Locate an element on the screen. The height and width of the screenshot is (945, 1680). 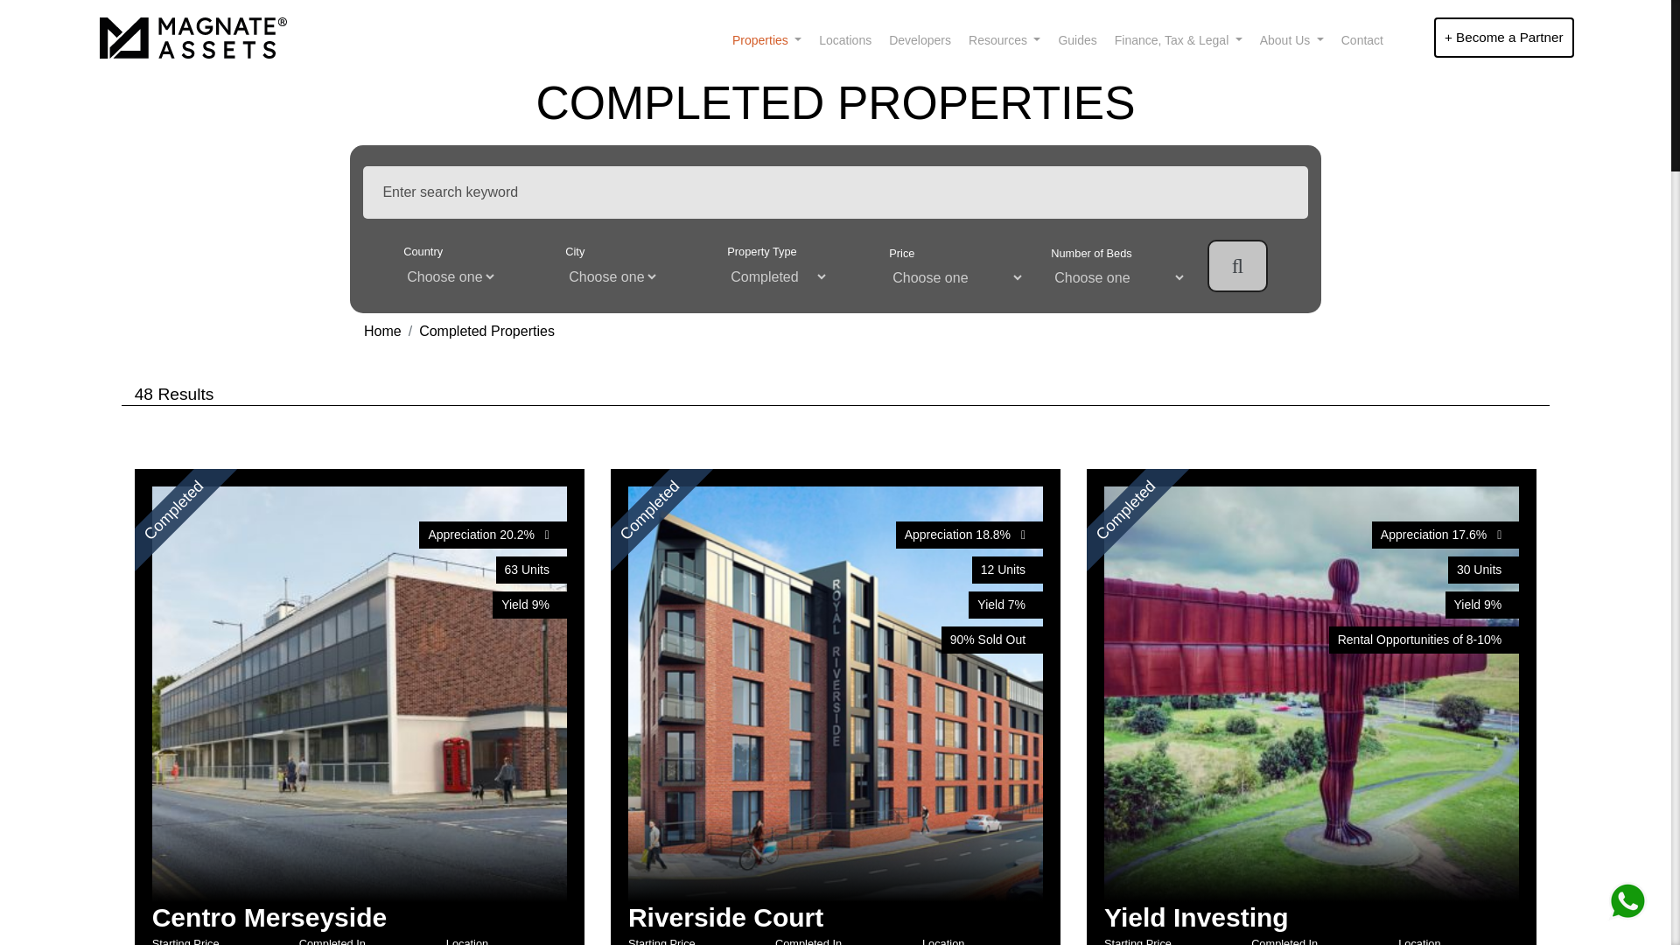
About Us is located at coordinates (1291, 40).